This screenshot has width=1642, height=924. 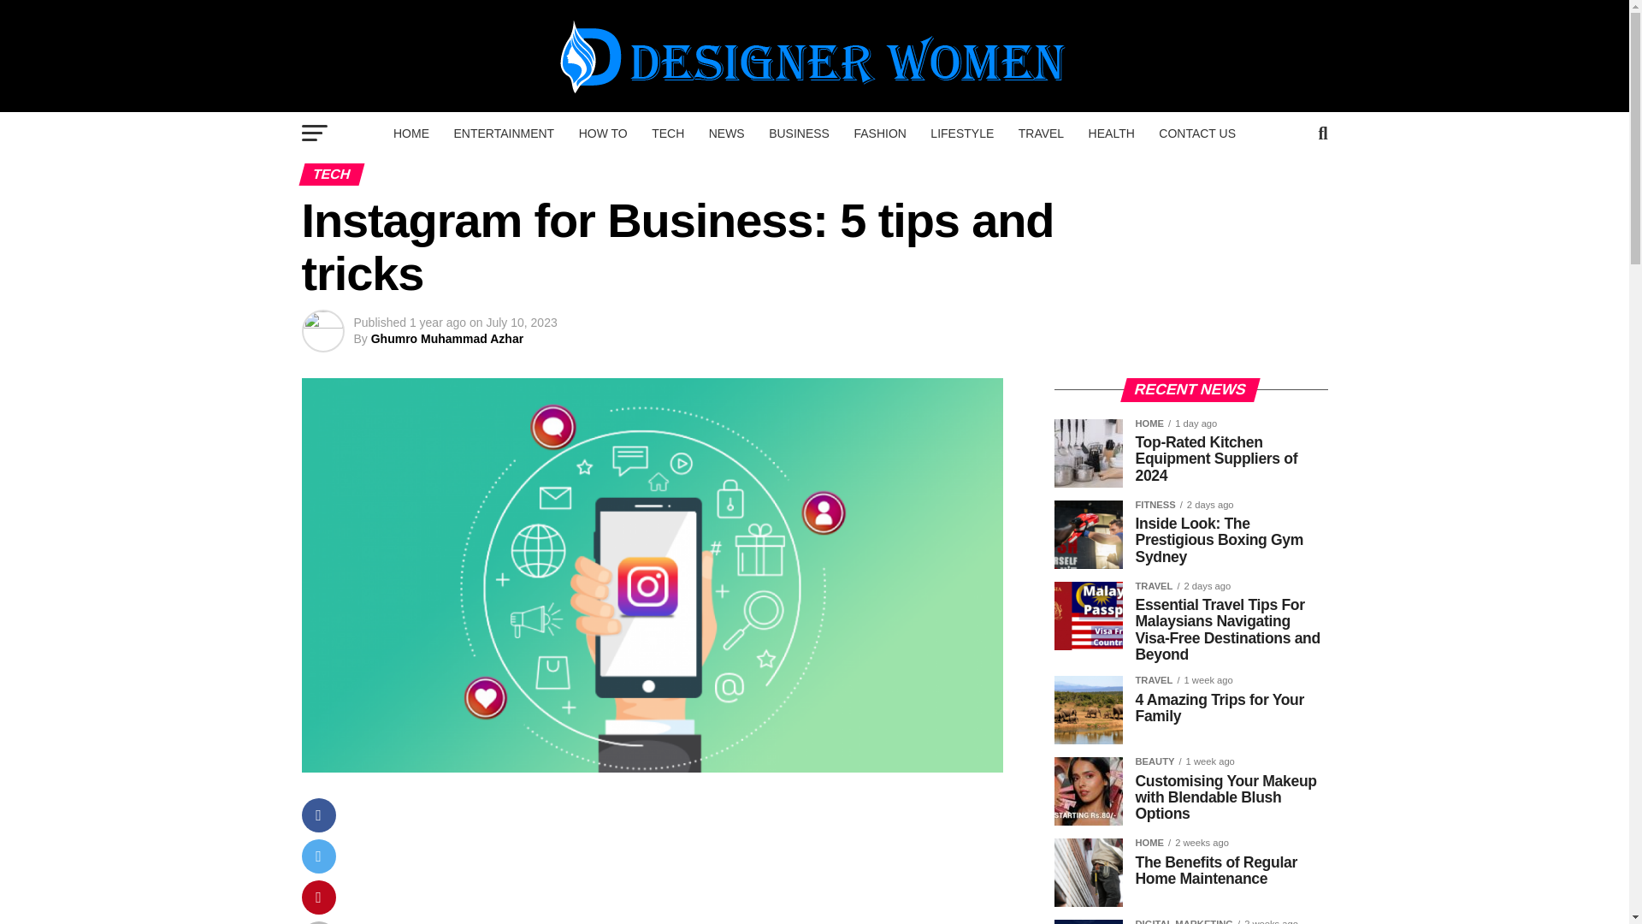 I want to click on HOME, so click(x=410, y=133).